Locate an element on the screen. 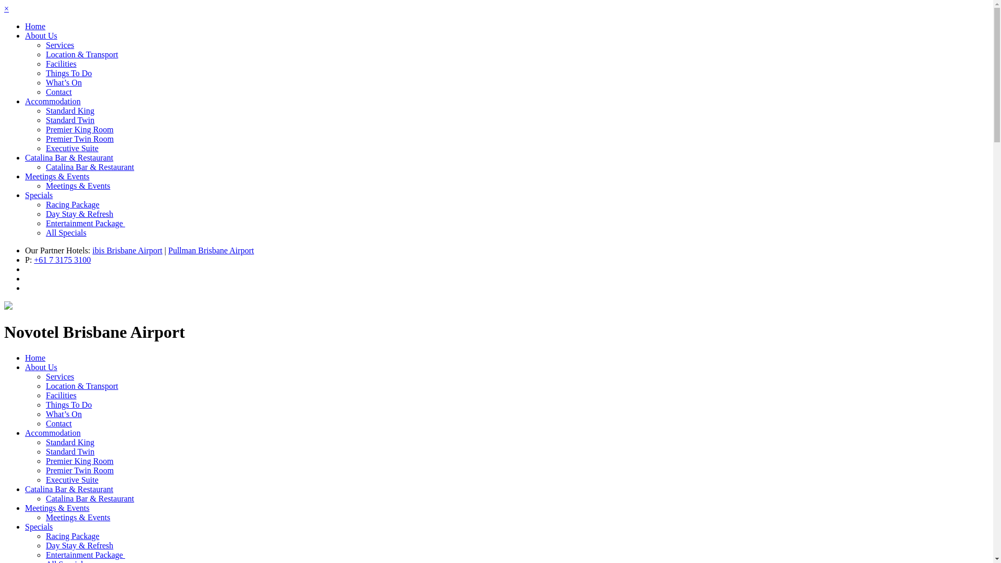 The height and width of the screenshot is (563, 1001). Facilities is located at coordinates (62, 64).